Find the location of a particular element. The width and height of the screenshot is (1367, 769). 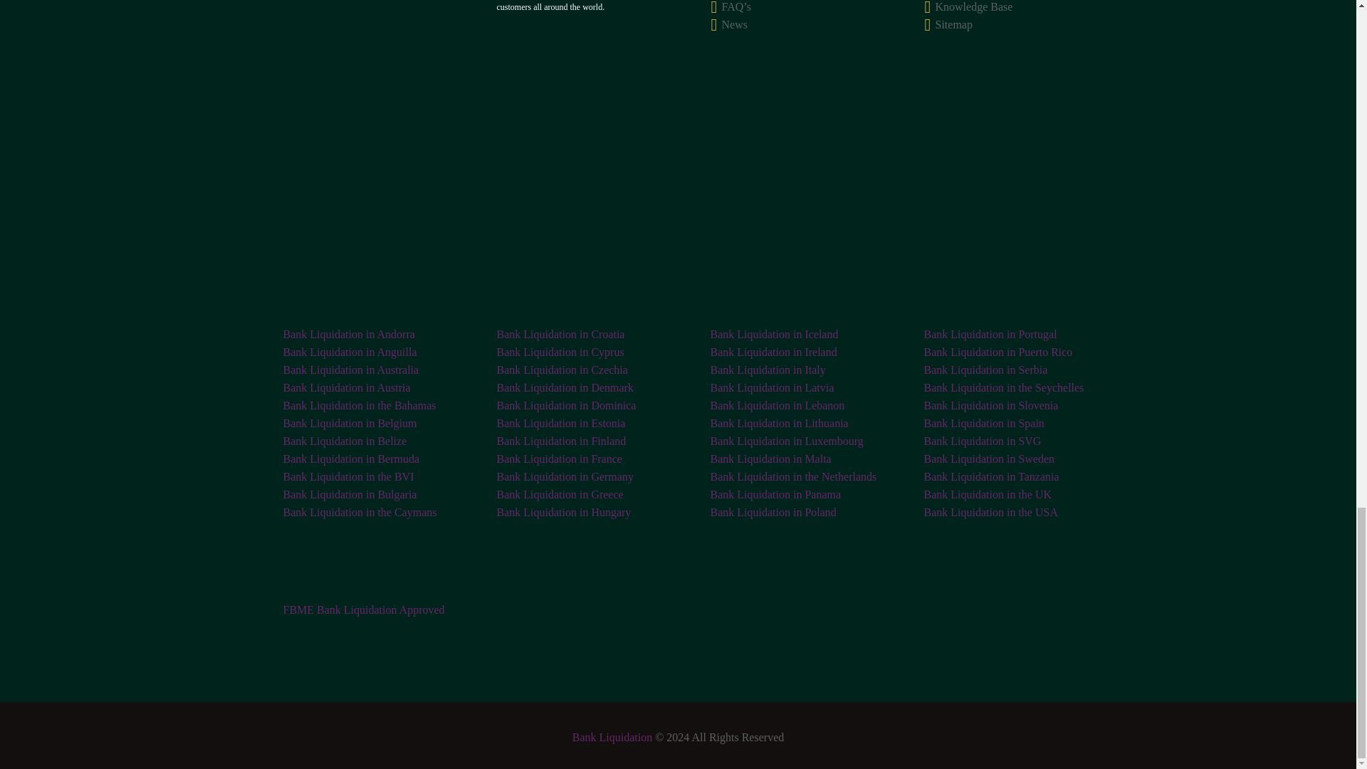

Bank Liquidation in Anguilla is located at coordinates (350, 352).